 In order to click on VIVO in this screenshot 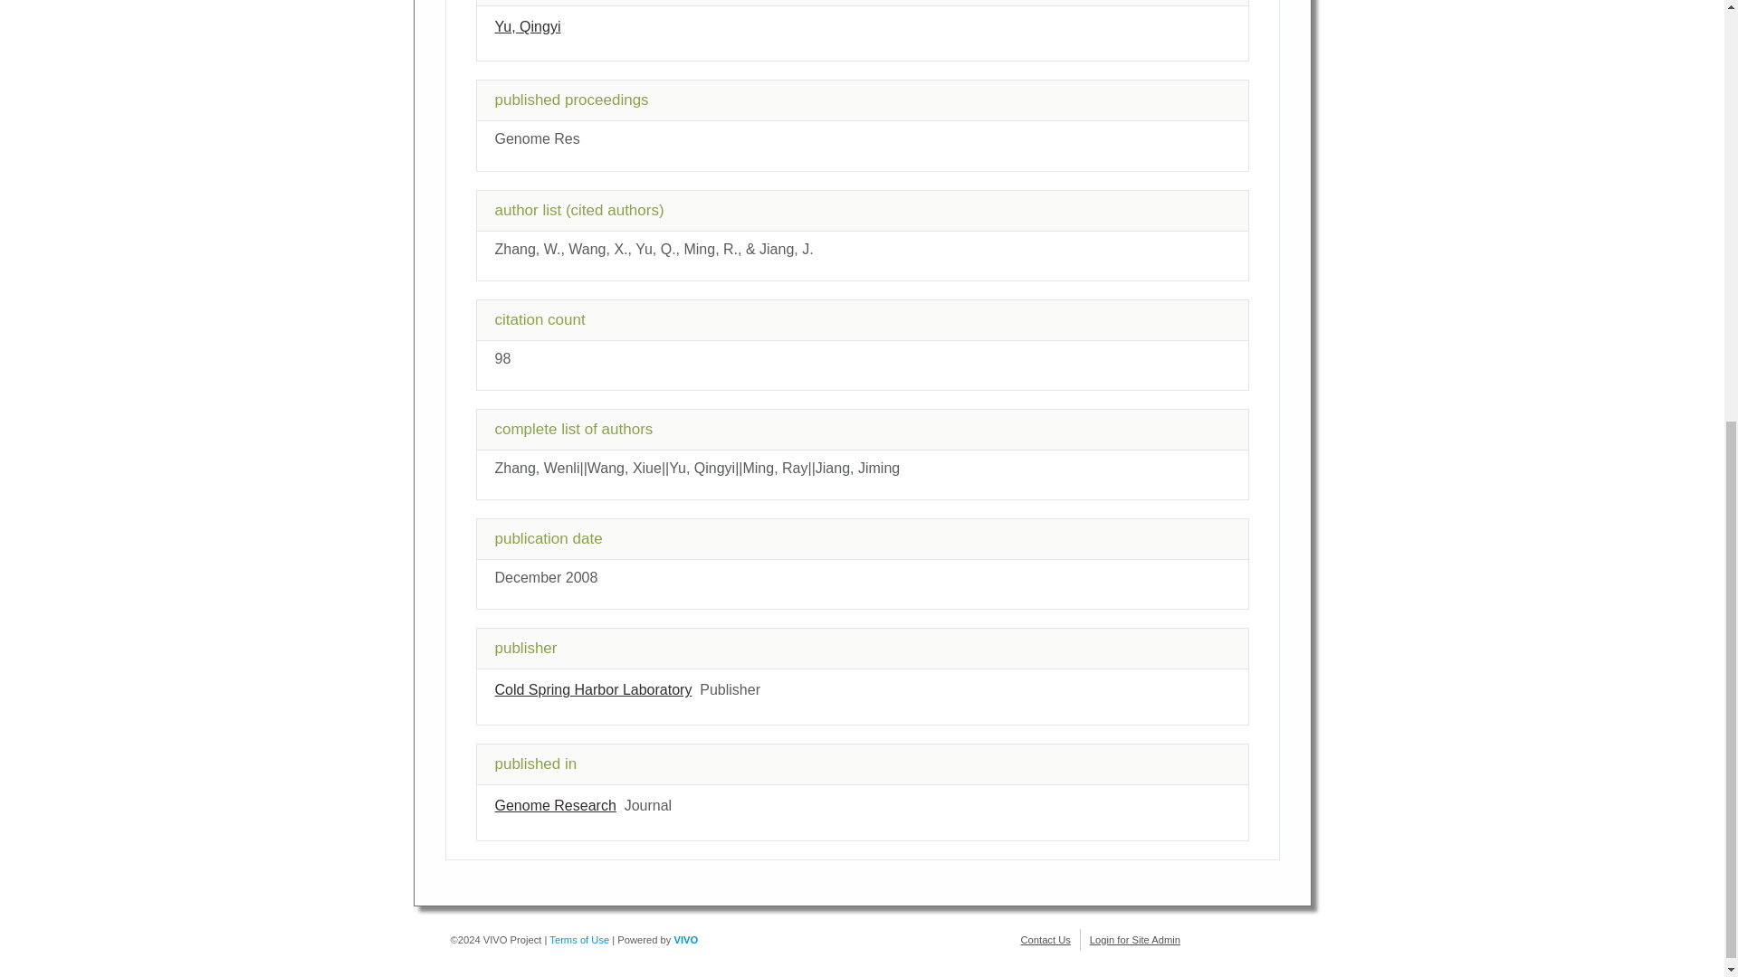, I will do `click(686, 939)`.